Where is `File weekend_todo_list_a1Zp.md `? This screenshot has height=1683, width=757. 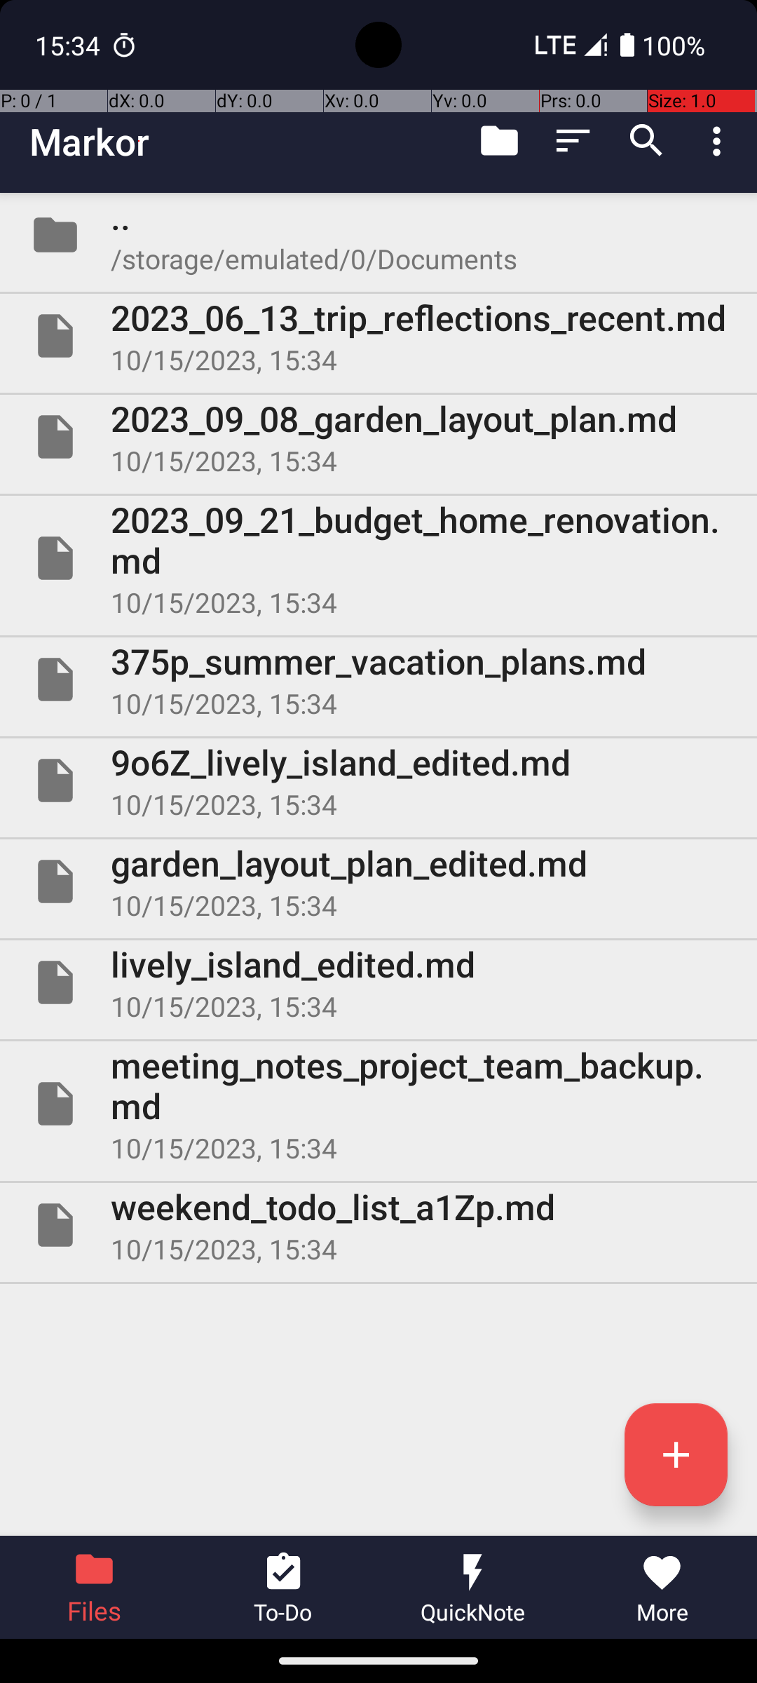
File weekend_todo_list_a1Zp.md  is located at coordinates (378, 1225).